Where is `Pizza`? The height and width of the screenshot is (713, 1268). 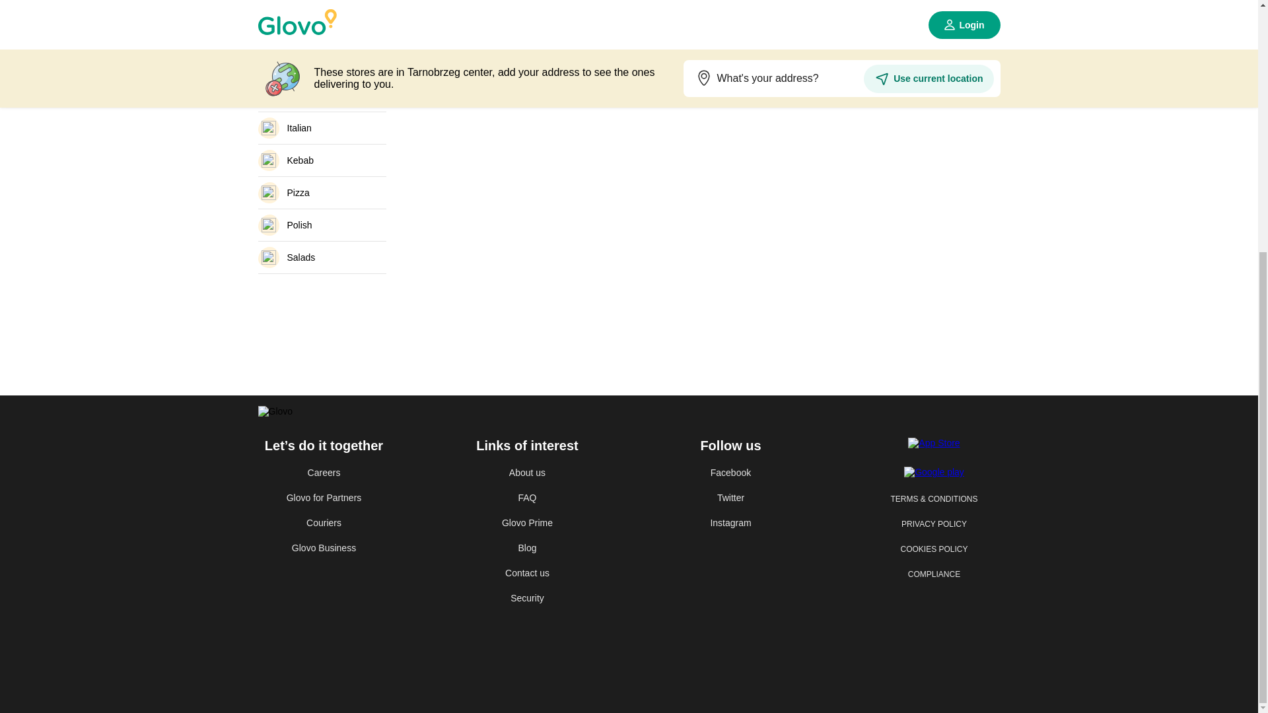 Pizza is located at coordinates (321, 193).